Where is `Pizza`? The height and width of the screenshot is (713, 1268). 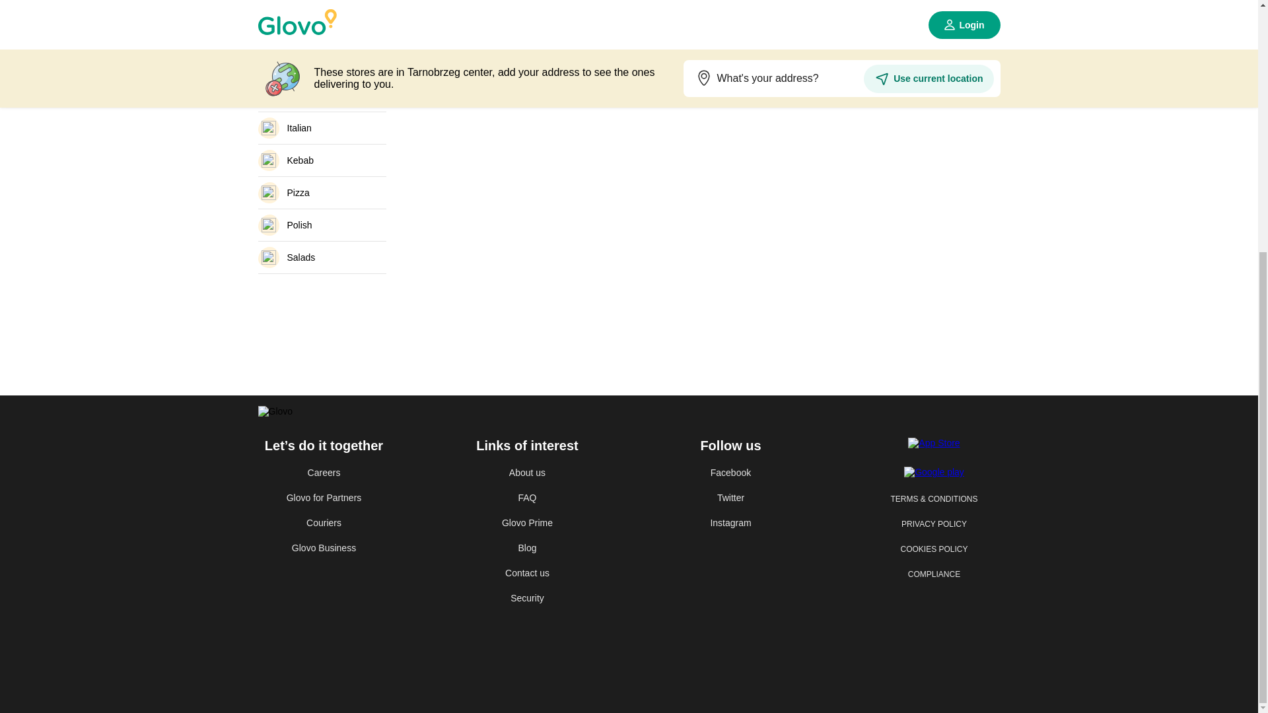 Pizza is located at coordinates (321, 193).